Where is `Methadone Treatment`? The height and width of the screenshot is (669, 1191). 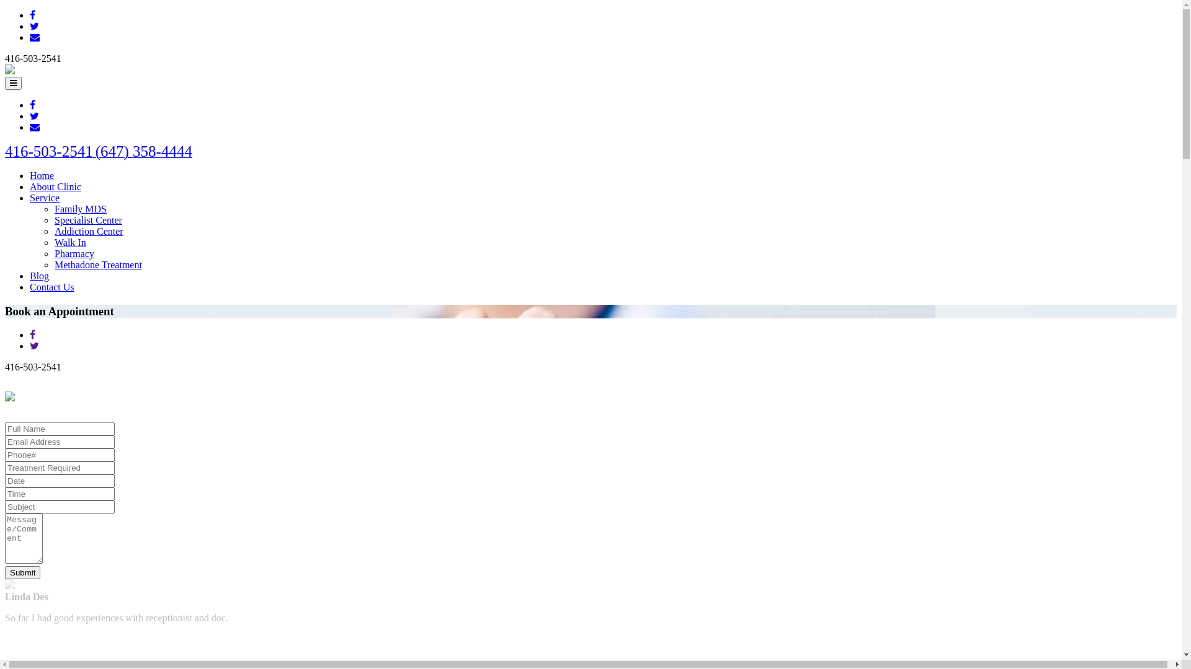
Methadone Treatment is located at coordinates (98, 265).